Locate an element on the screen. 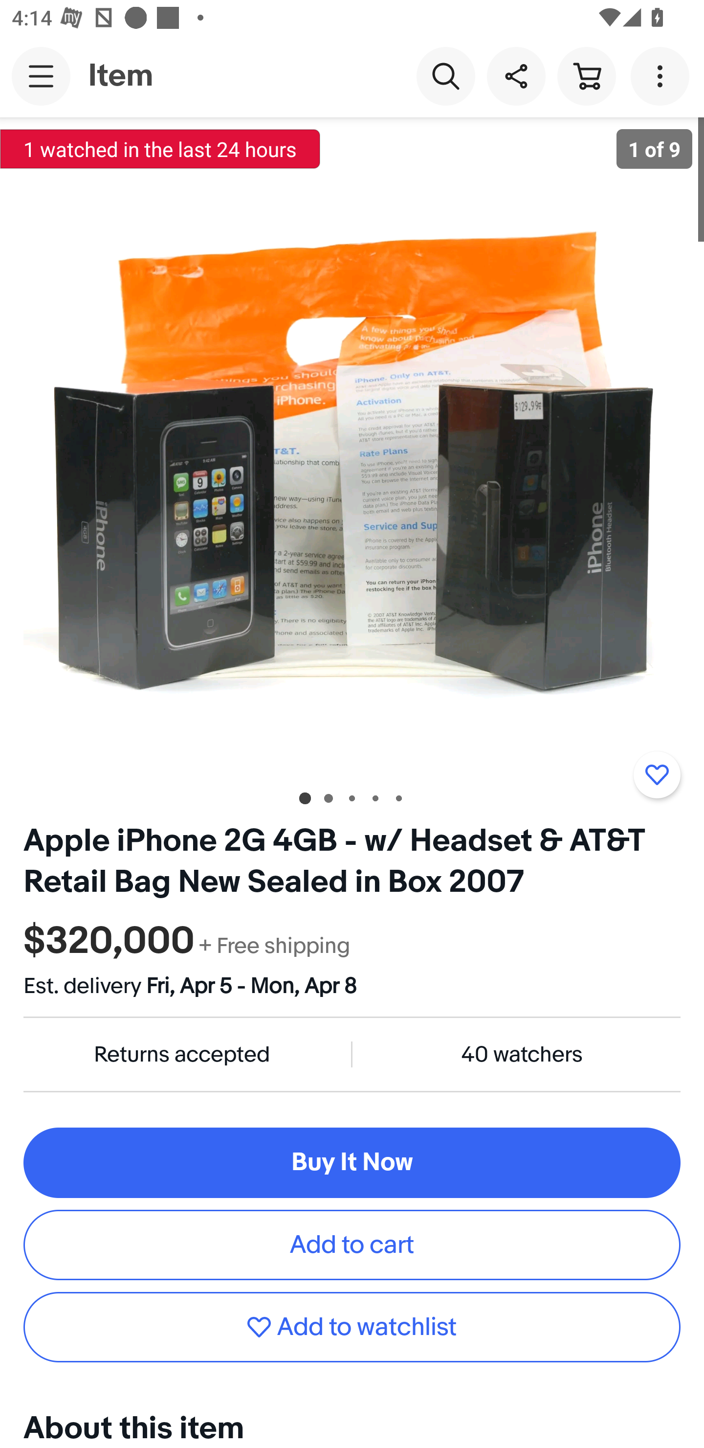 This screenshot has width=704, height=1448. Search is located at coordinates (445, 75).